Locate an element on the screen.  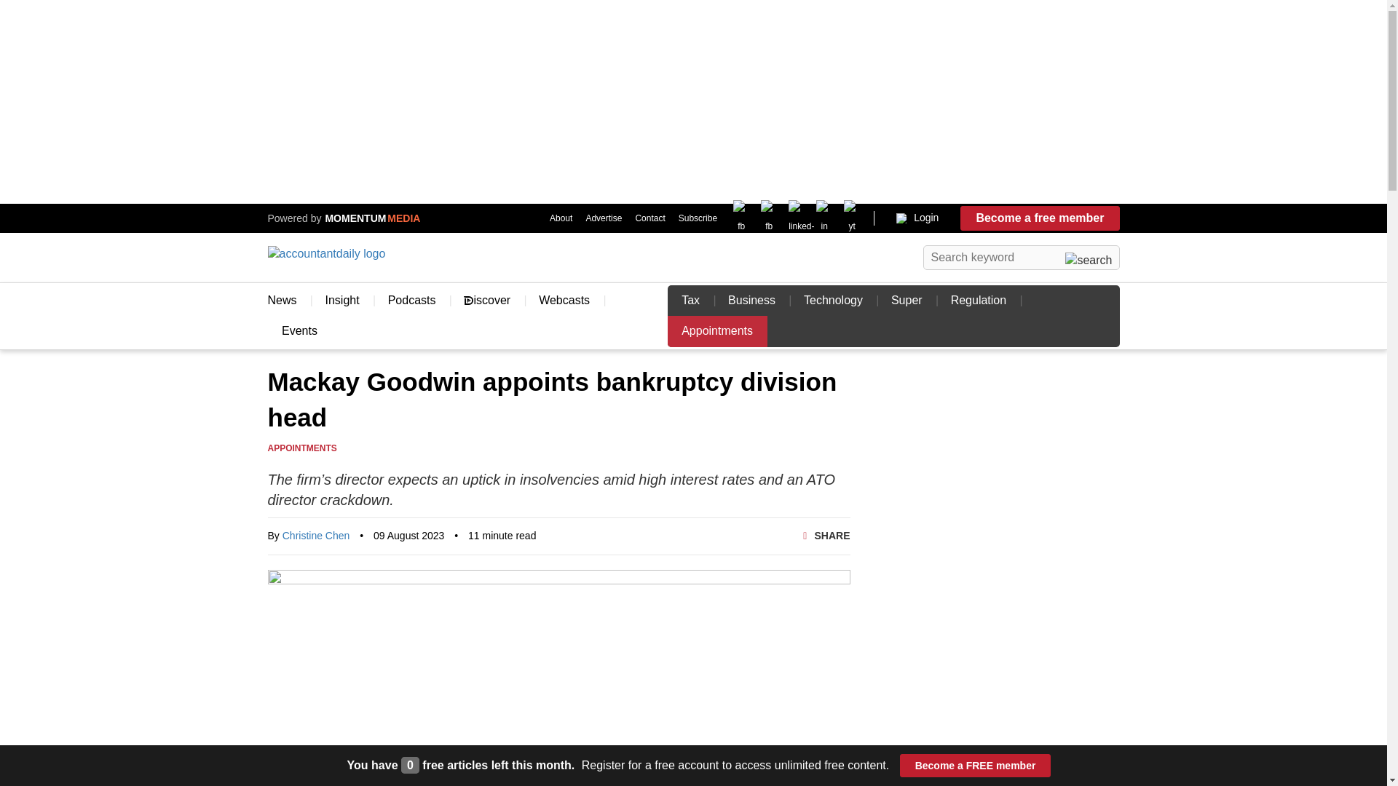
Become a free member is located at coordinates (1040, 218).